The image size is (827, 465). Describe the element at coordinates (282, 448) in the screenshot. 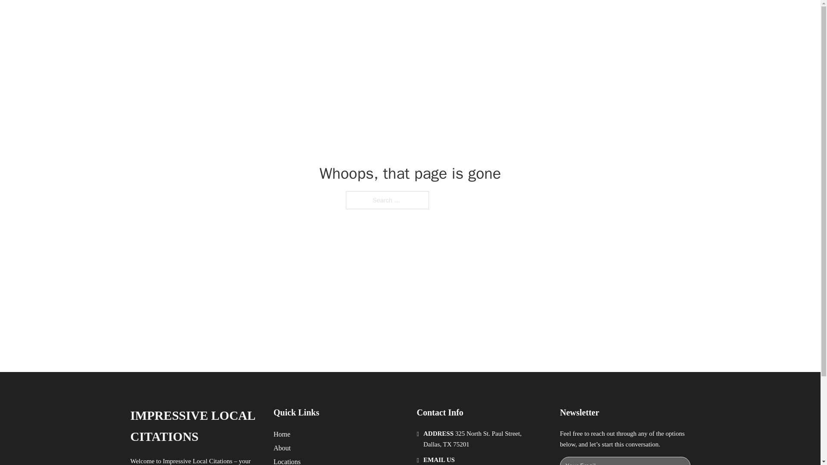

I see `About` at that location.